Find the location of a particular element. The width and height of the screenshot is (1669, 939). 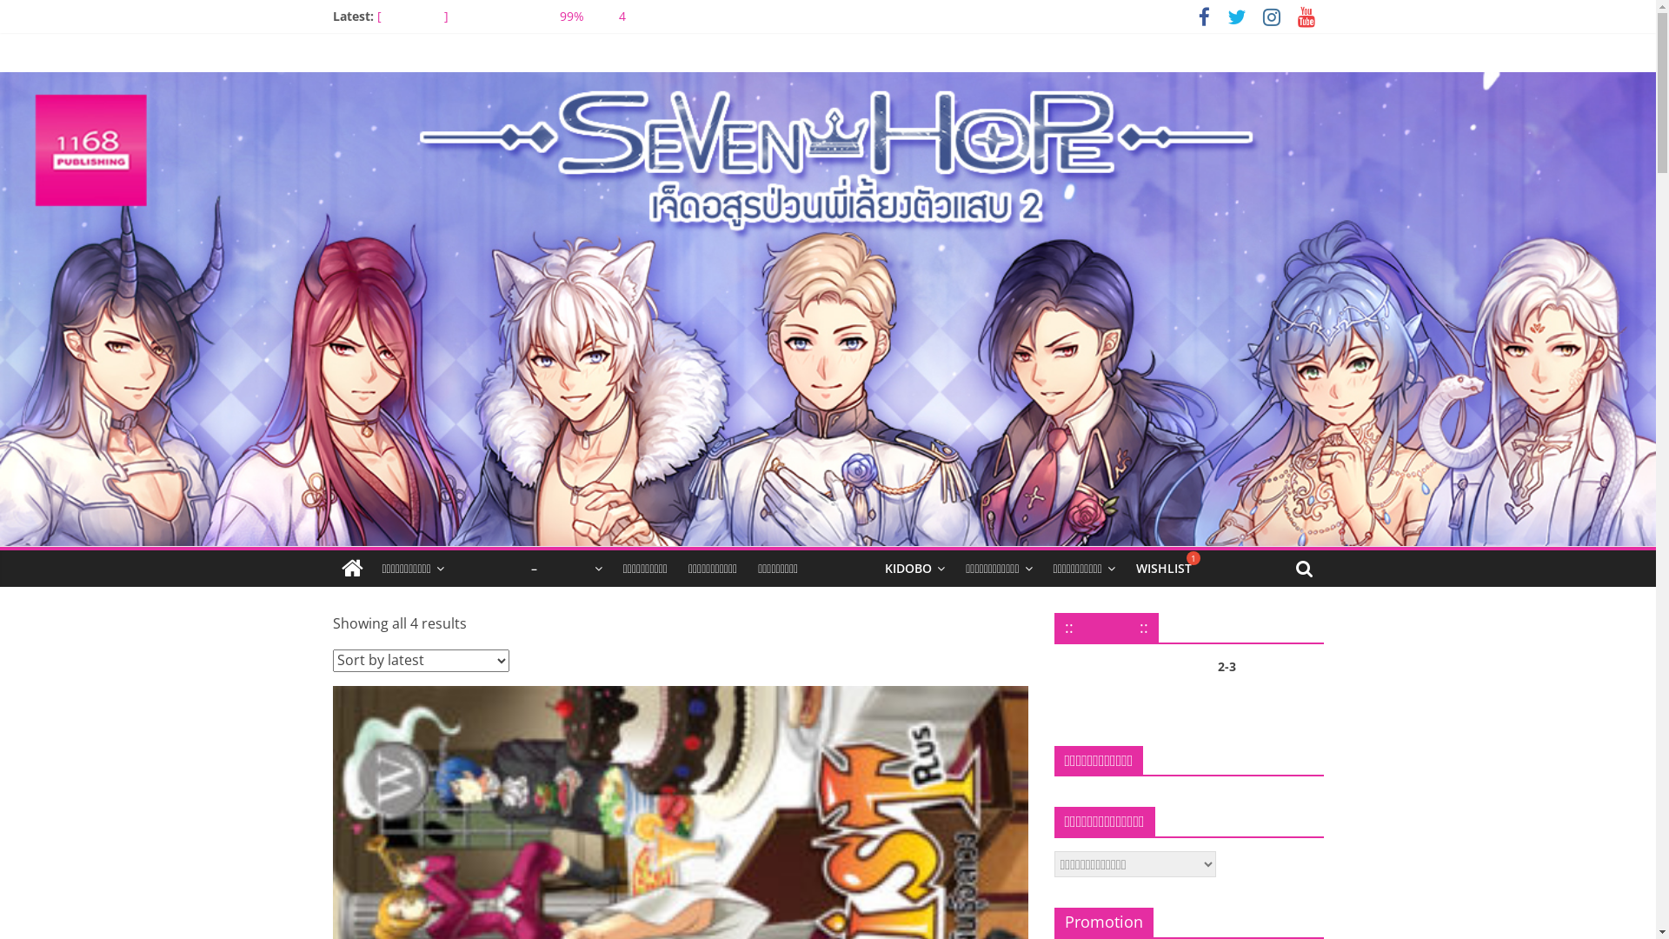

1168 PUBLISHING is located at coordinates (351, 569).